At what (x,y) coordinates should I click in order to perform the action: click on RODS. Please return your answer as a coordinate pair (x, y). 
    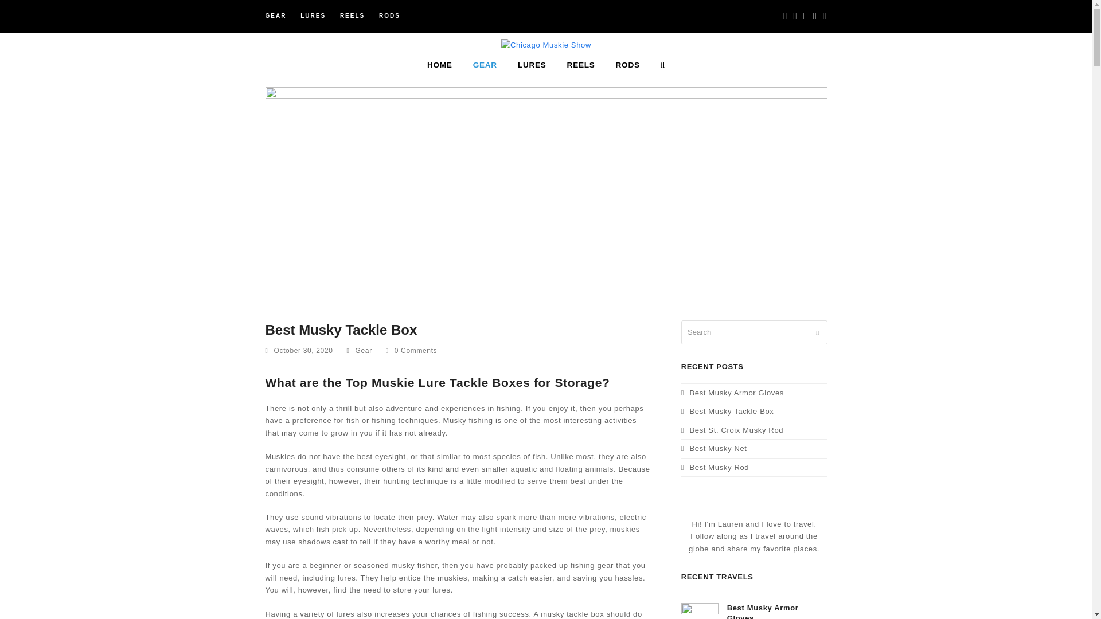
    Looking at the image, I should click on (627, 65).